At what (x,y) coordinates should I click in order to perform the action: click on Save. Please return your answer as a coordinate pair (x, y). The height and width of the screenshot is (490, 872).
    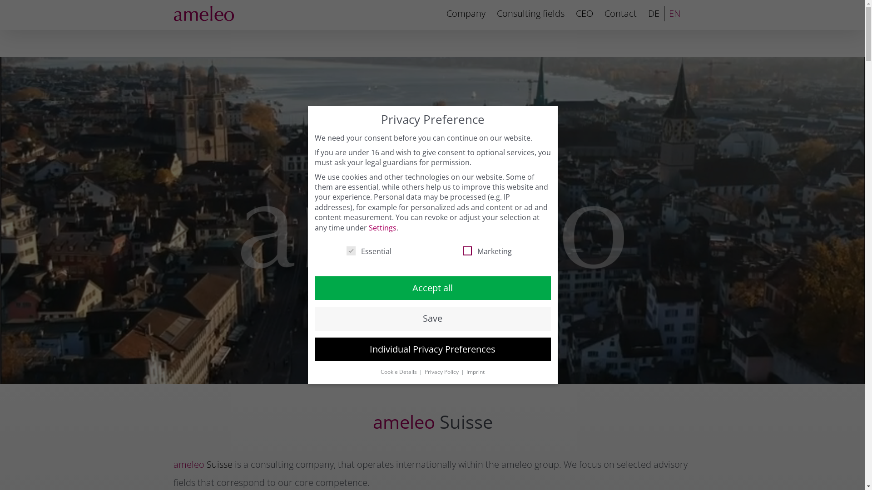
    Looking at the image, I should click on (432, 318).